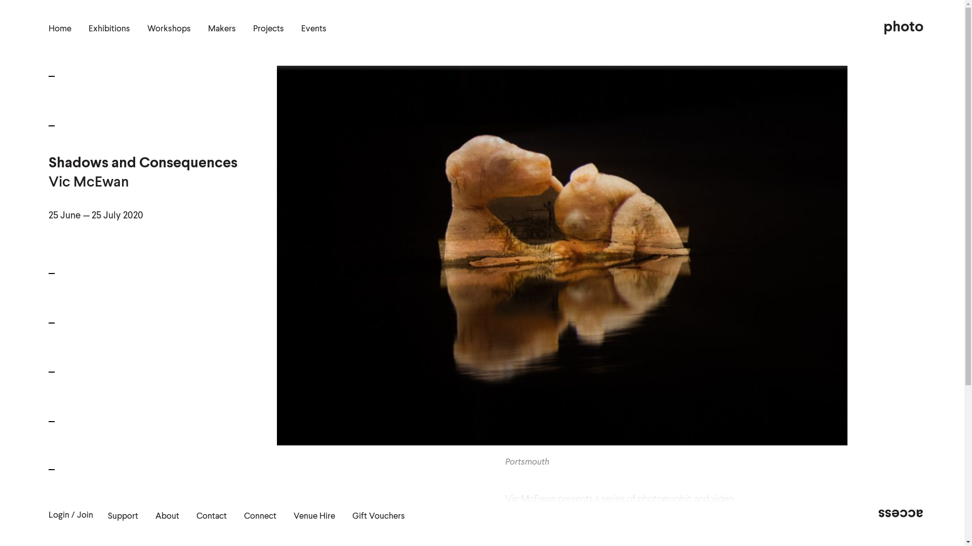 The image size is (972, 546). Describe the element at coordinates (123, 517) in the screenshot. I see `Support` at that location.